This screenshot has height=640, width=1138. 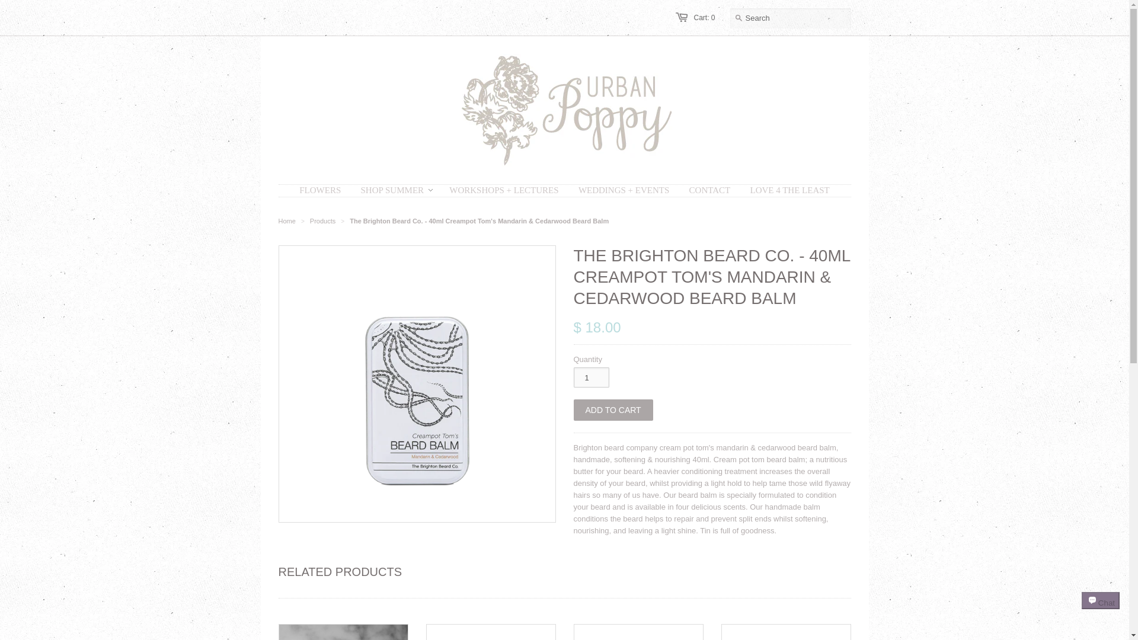 What do you see at coordinates (287, 221) in the screenshot?
I see `Urban Poppy` at bounding box center [287, 221].